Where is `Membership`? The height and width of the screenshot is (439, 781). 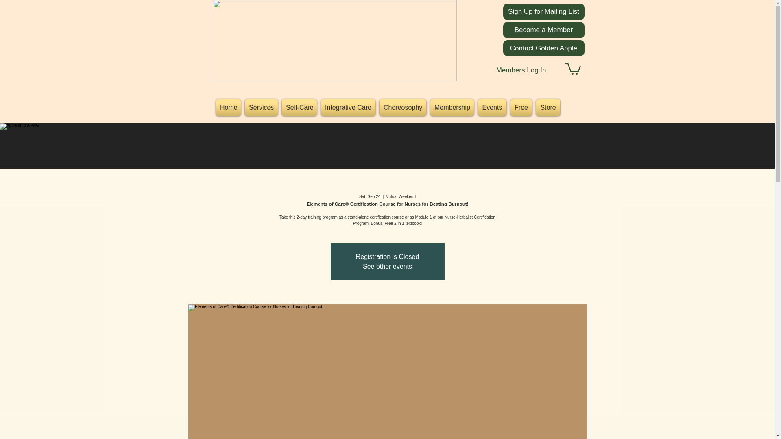 Membership is located at coordinates (452, 107).